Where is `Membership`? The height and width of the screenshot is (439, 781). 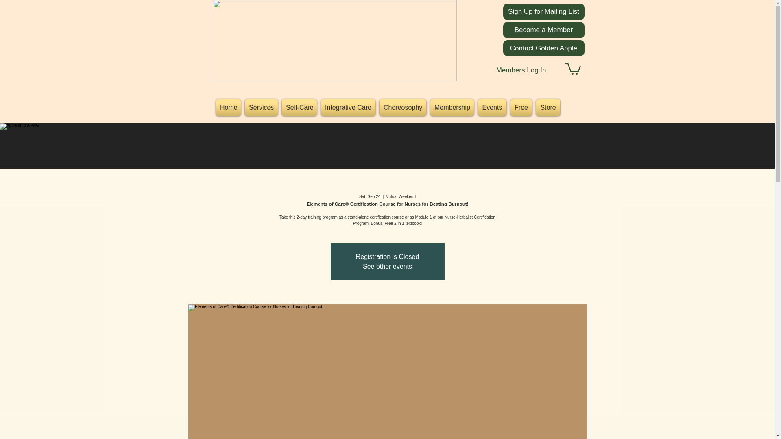 Membership is located at coordinates (452, 107).